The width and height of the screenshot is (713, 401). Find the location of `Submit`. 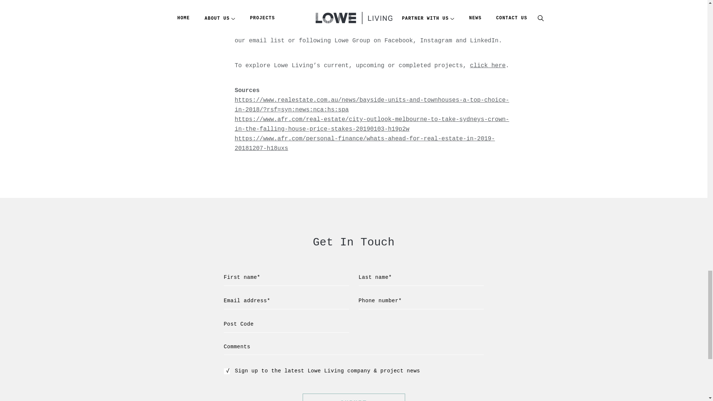

Submit is located at coordinates (354, 397).